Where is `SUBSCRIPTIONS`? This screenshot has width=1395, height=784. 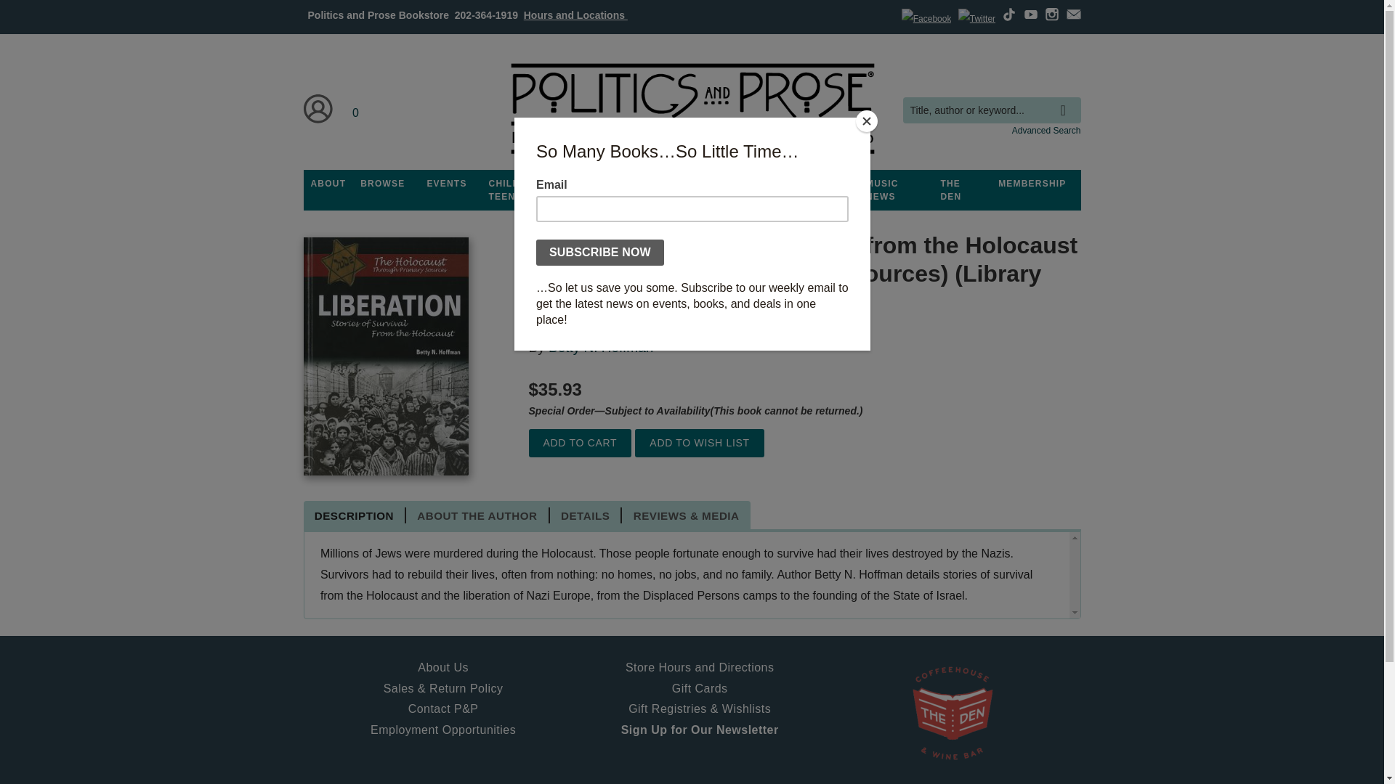 SUBSCRIPTIONS is located at coordinates (692, 184).